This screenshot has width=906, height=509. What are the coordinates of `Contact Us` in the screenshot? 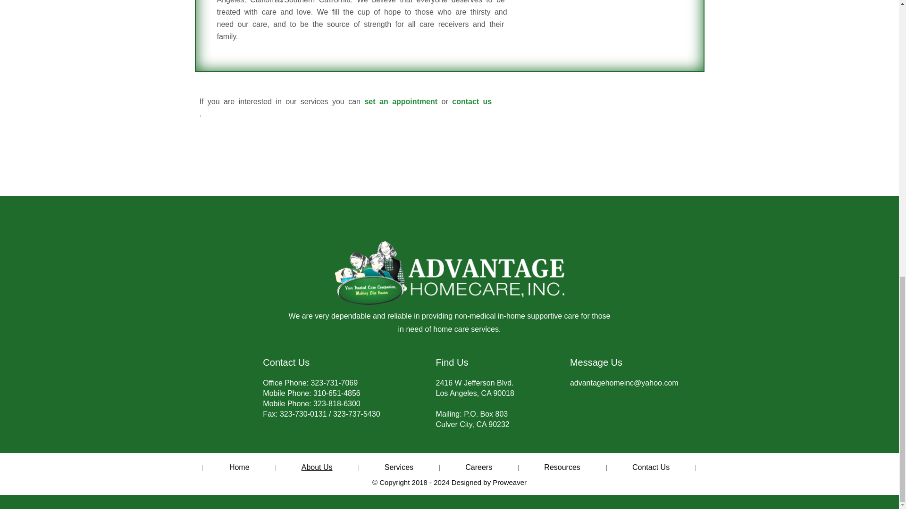 It's located at (651, 468).